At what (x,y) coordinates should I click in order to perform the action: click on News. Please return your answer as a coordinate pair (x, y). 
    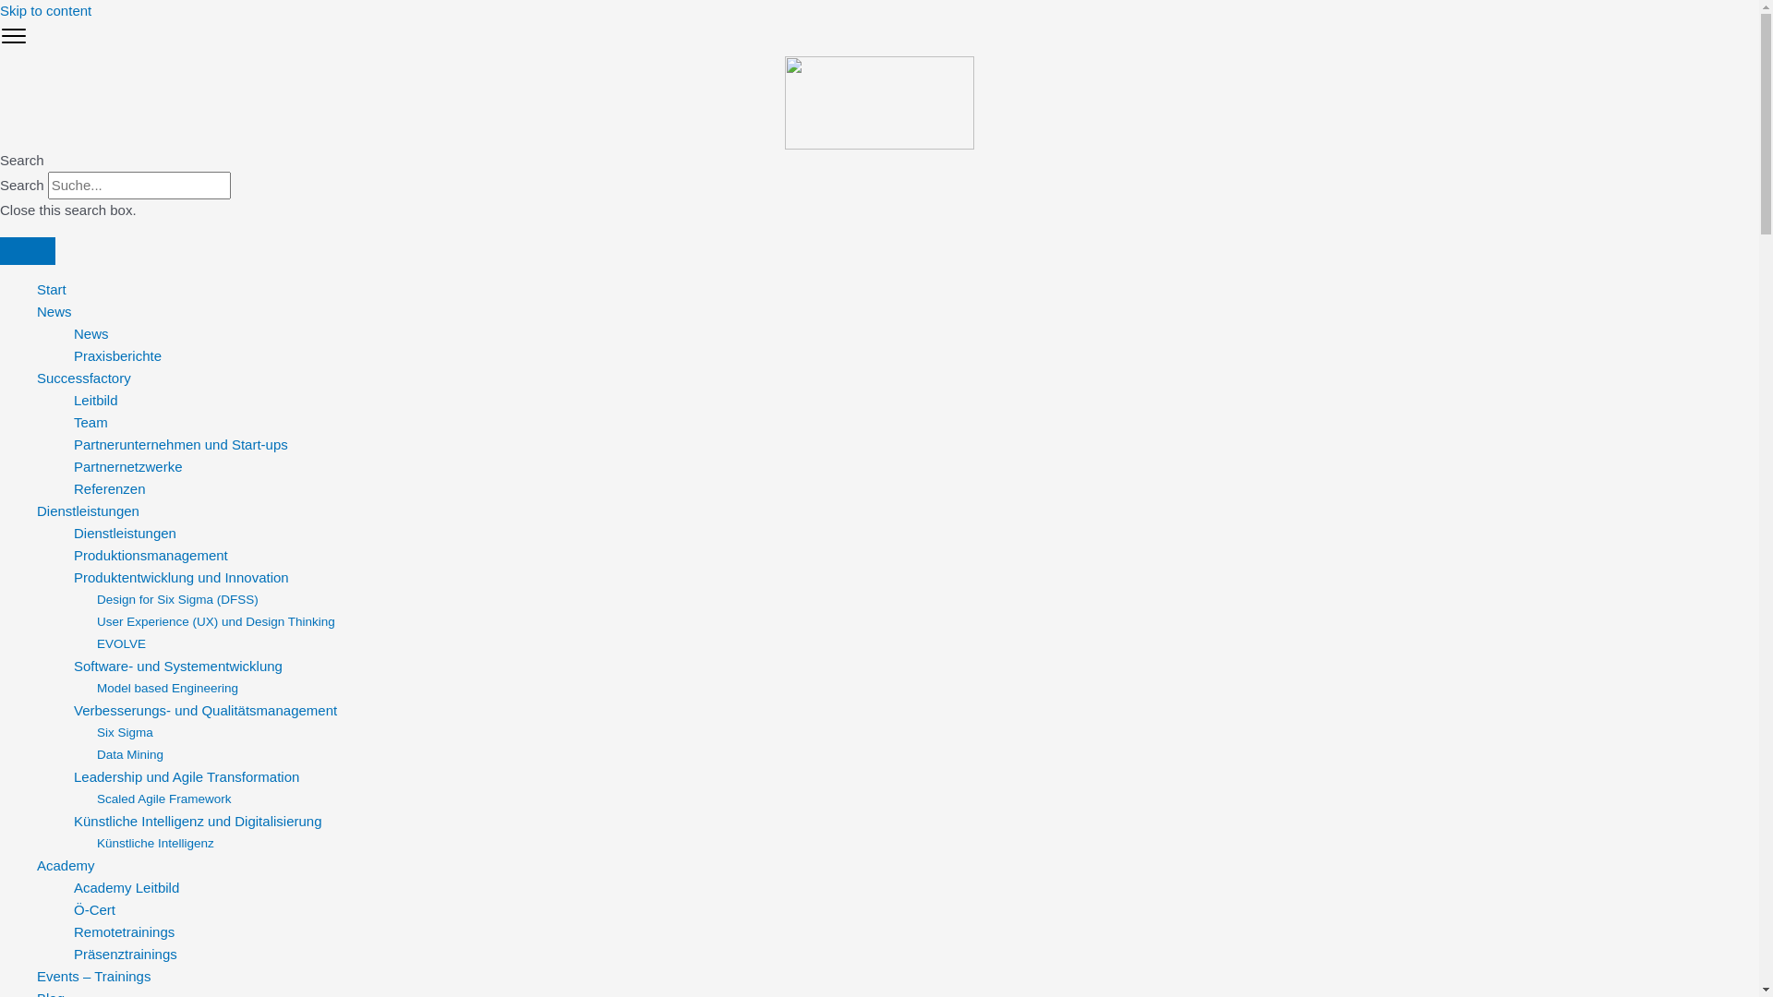
    Looking at the image, I should click on (54, 312).